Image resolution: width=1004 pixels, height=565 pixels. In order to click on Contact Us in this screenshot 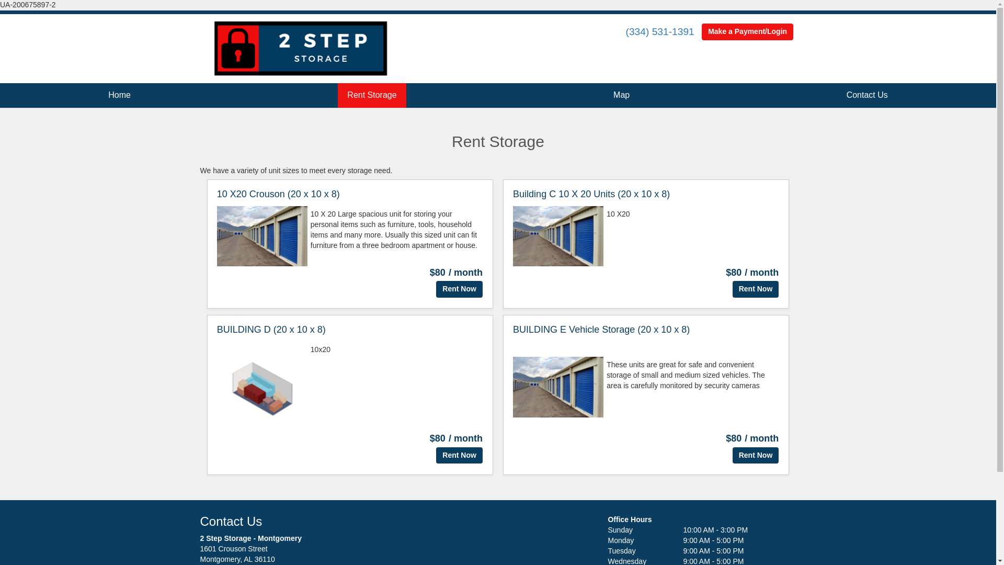, I will do `click(867, 95)`.